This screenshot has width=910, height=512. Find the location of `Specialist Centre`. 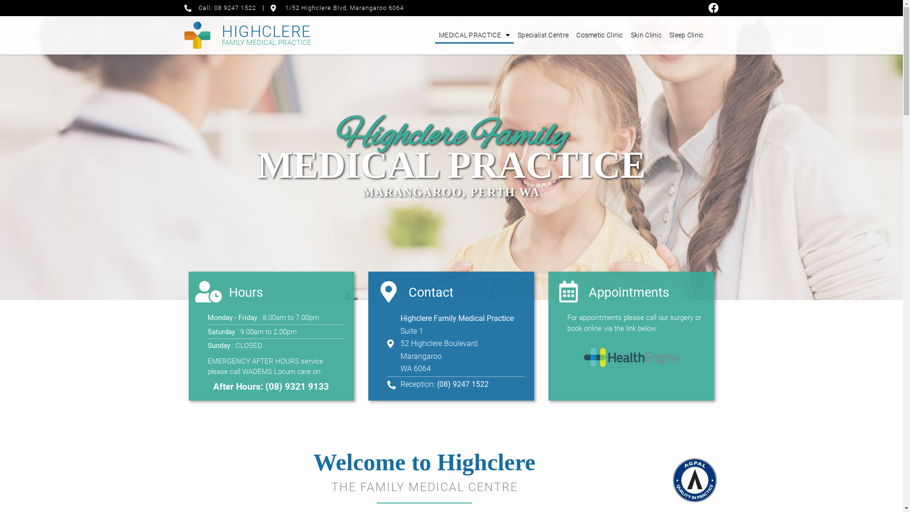

Specialist Centre is located at coordinates (543, 35).